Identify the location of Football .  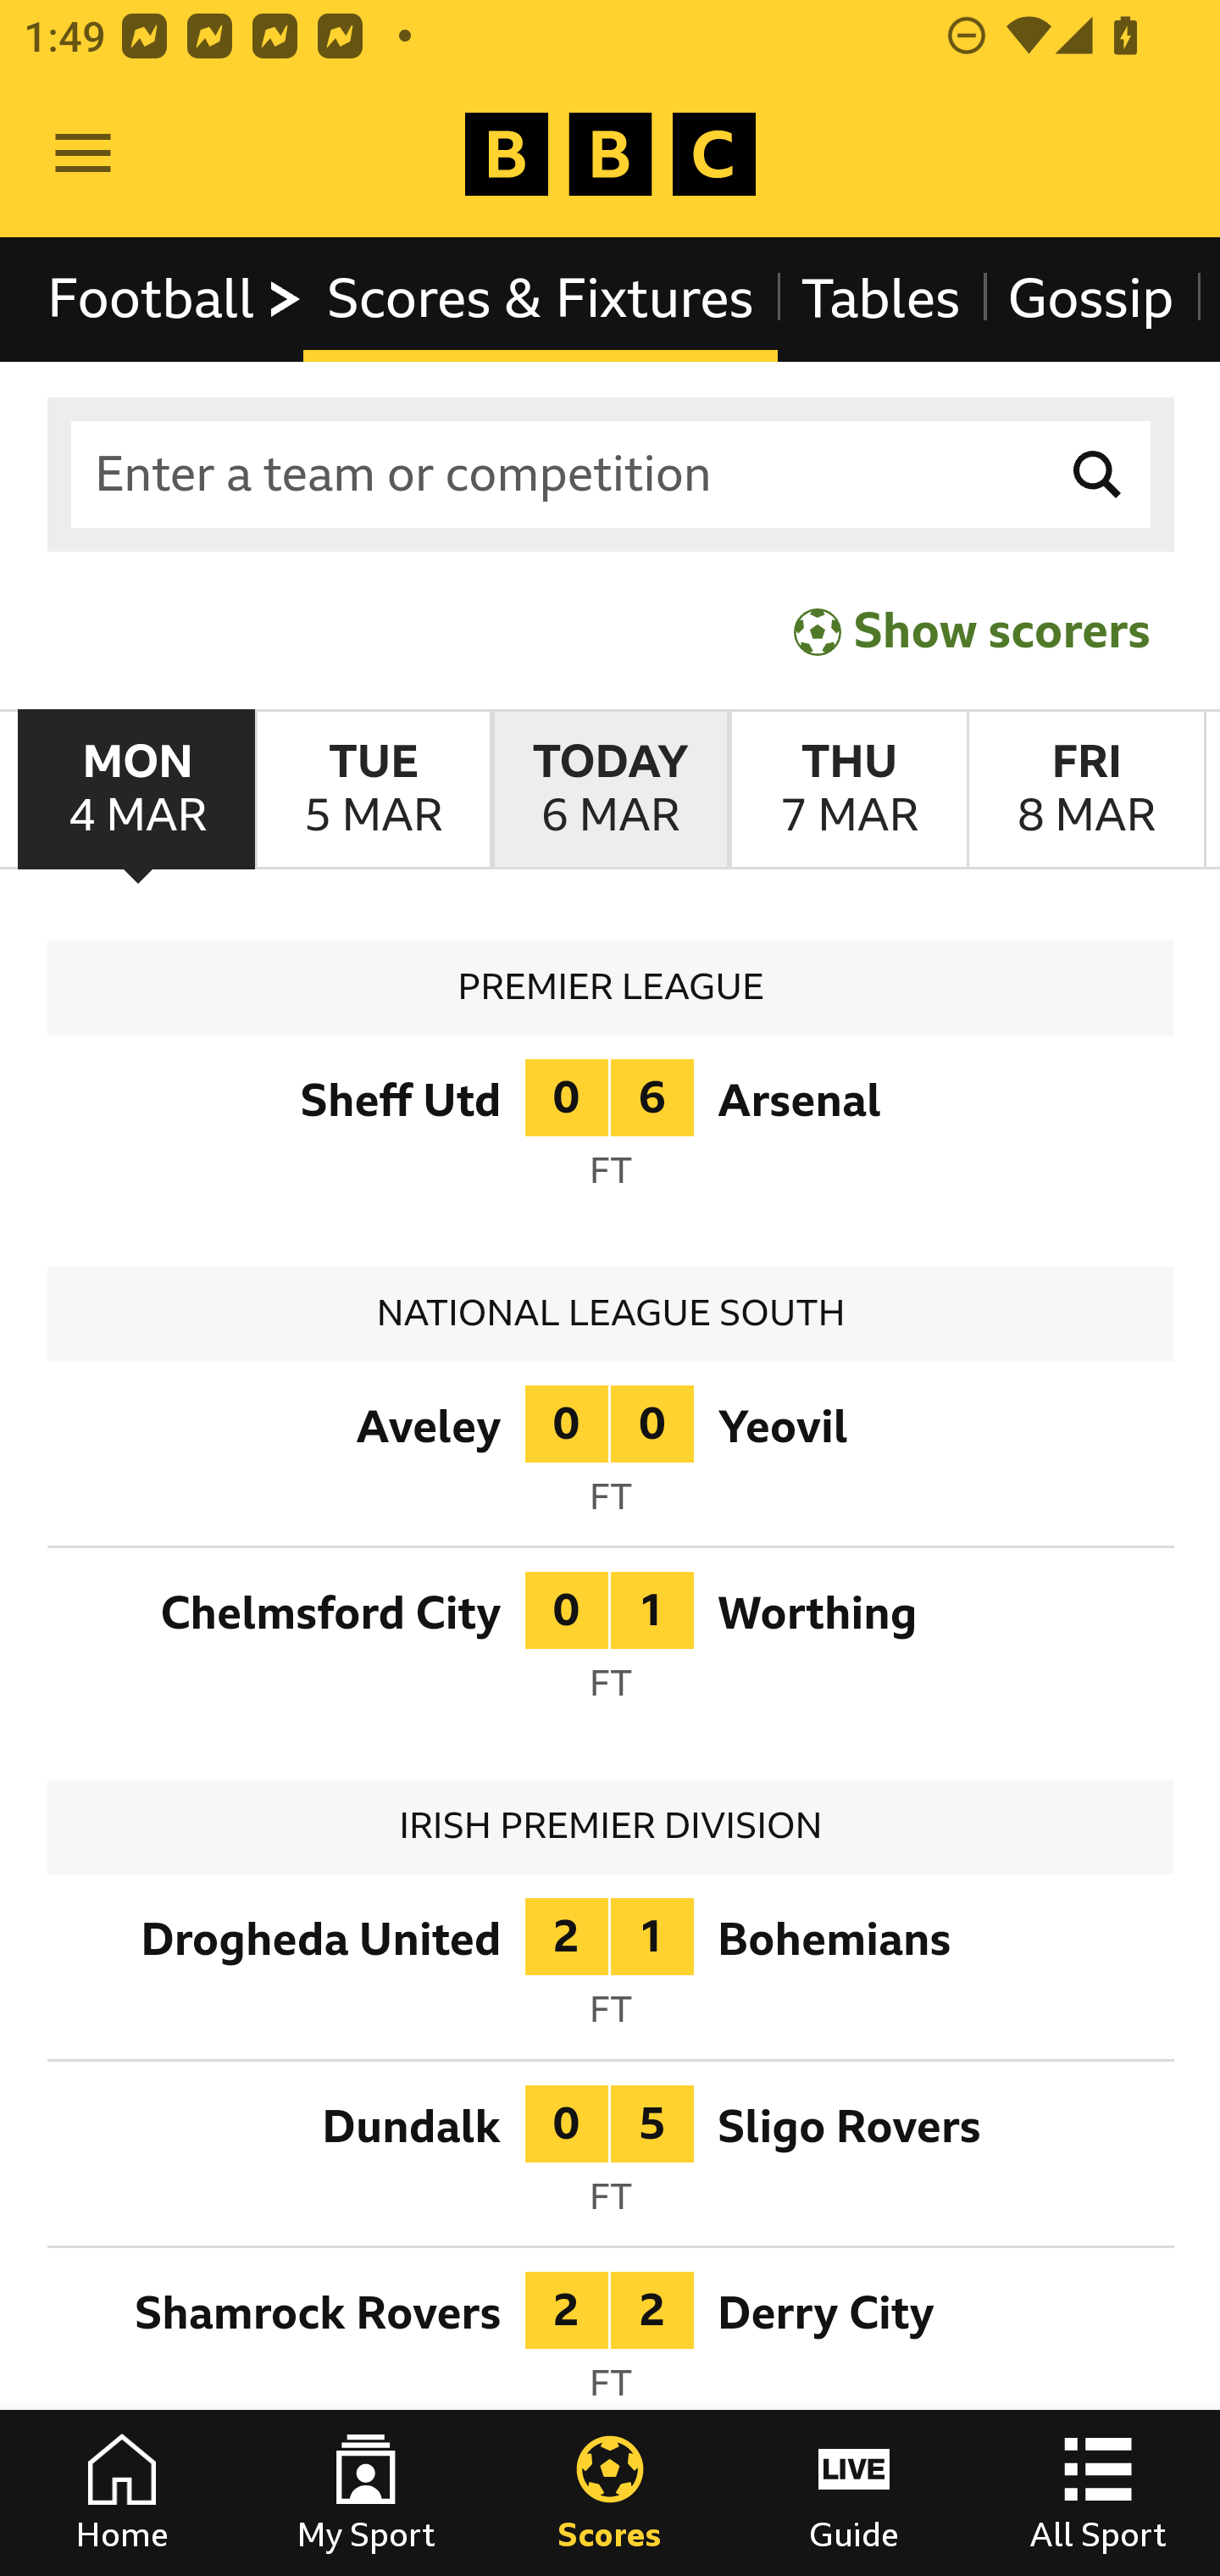
(176, 298).